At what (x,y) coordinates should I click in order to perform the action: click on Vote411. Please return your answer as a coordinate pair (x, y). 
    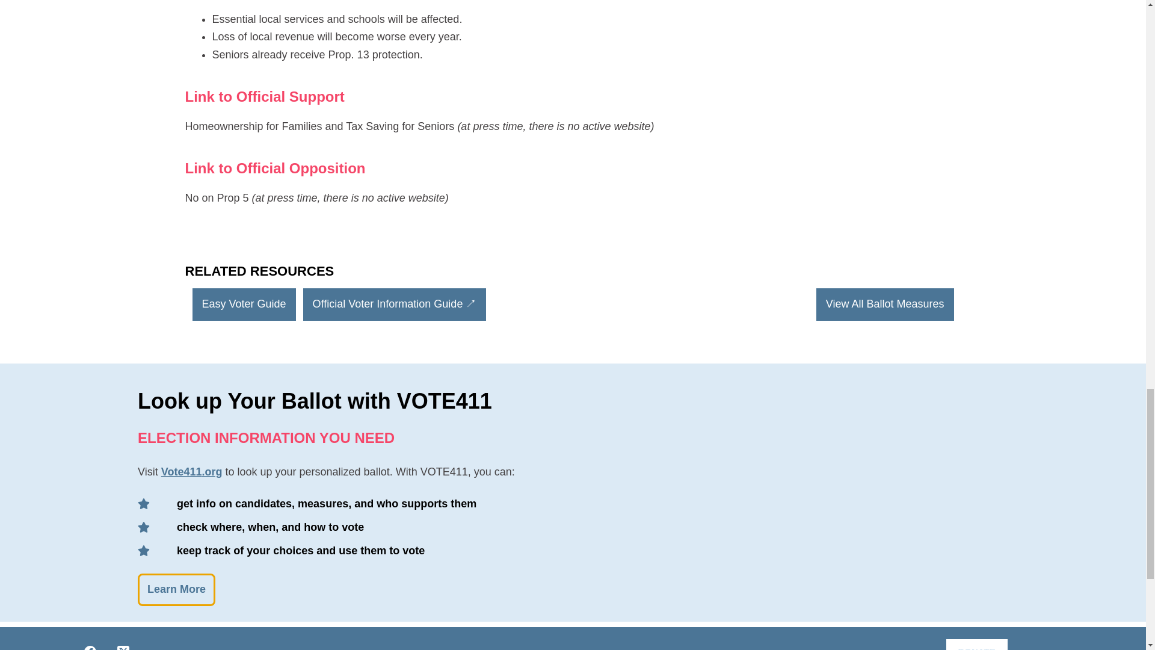
    Looking at the image, I should click on (182, 472).